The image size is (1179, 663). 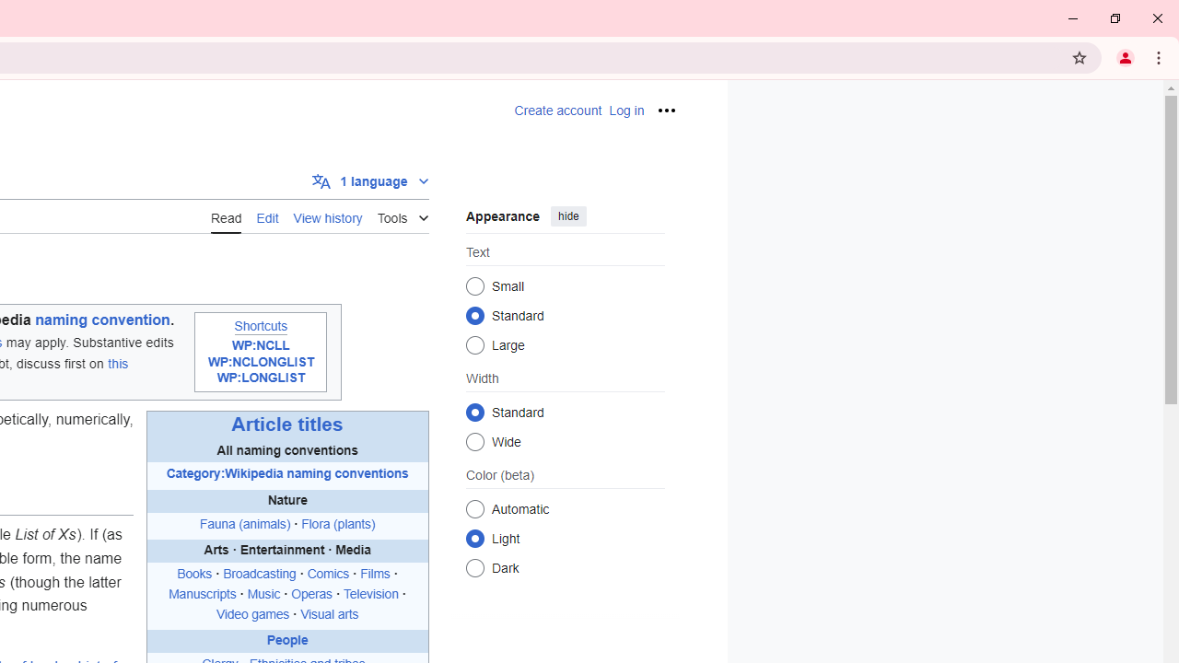 I want to click on AutomationID: pt-login-2, so click(x=626, y=110).